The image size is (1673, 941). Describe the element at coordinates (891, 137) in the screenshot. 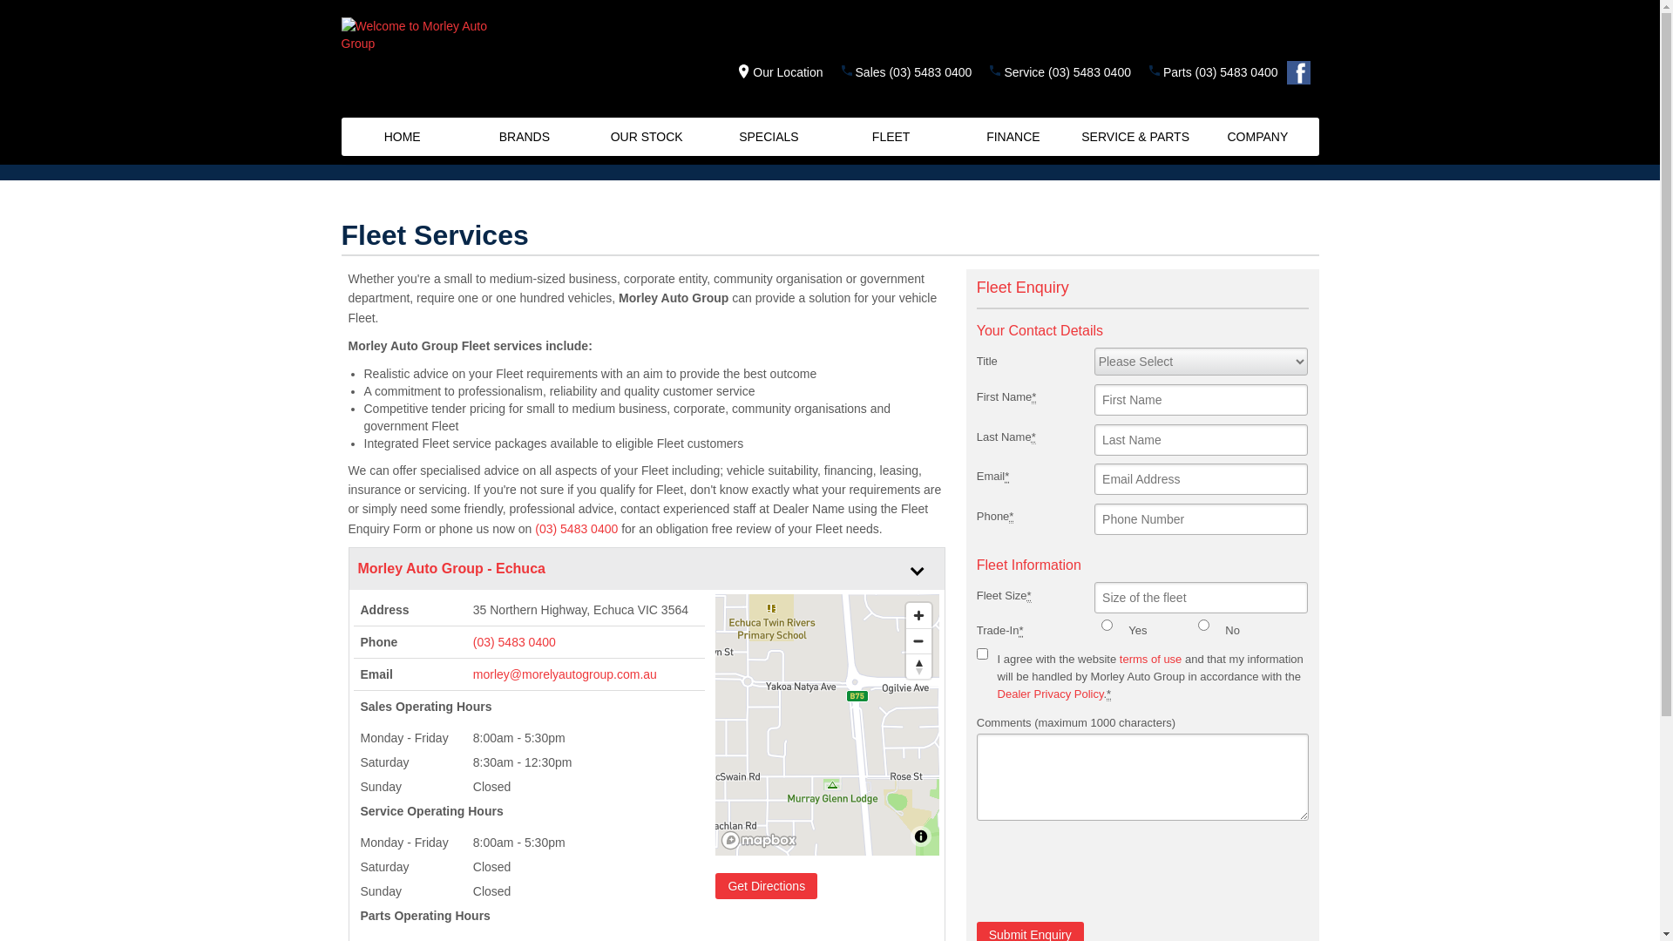

I see `FLEET` at that location.